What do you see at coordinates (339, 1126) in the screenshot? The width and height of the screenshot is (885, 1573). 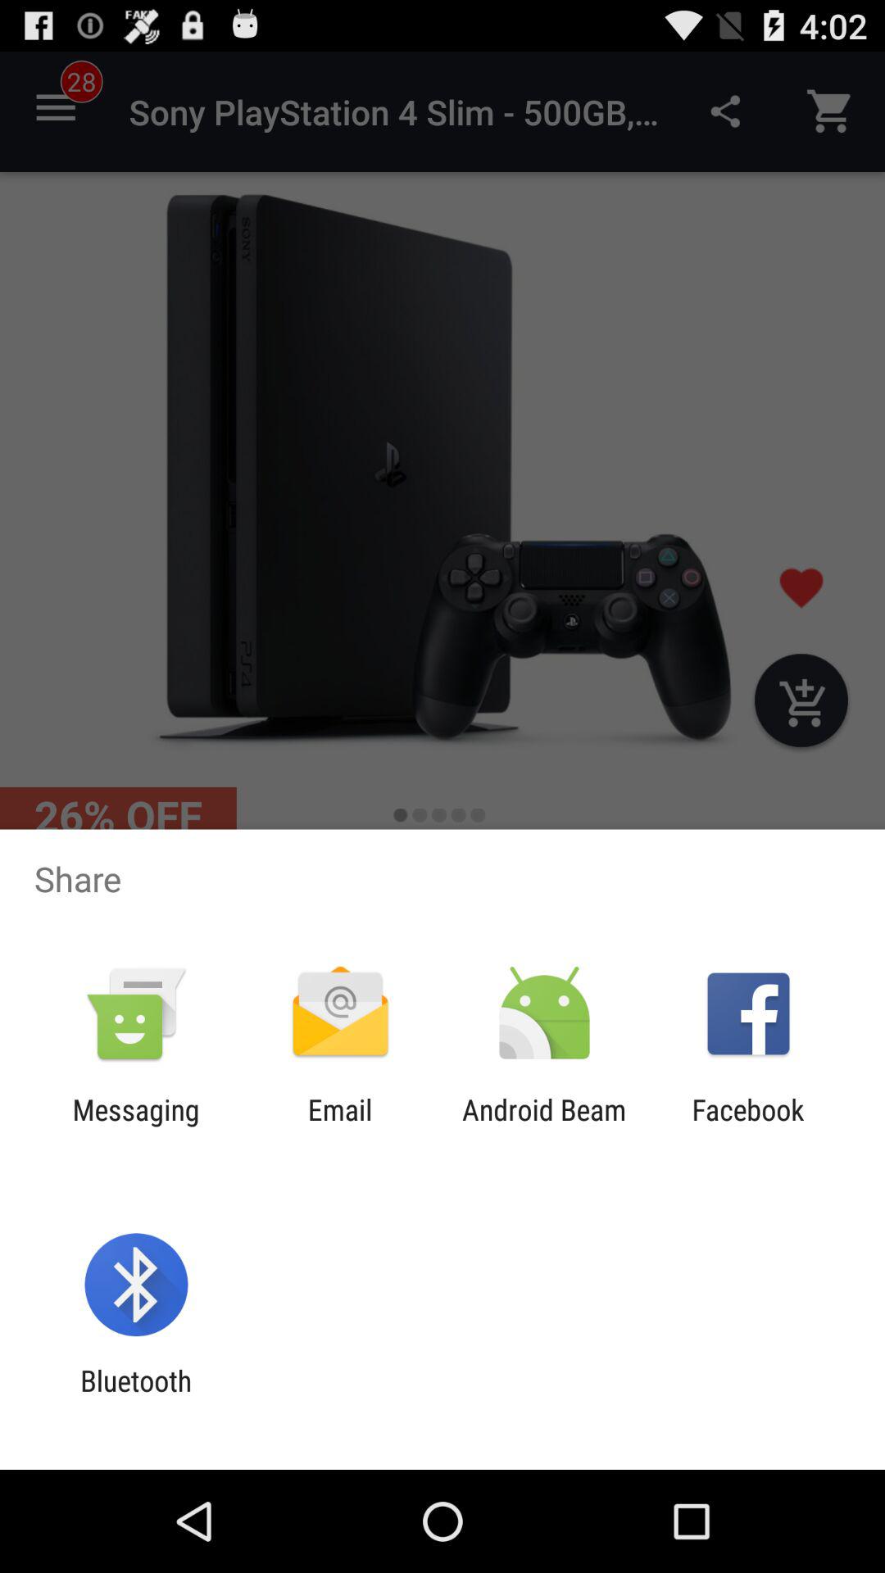 I see `swipe to email item` at bounding box center [339, 1126].